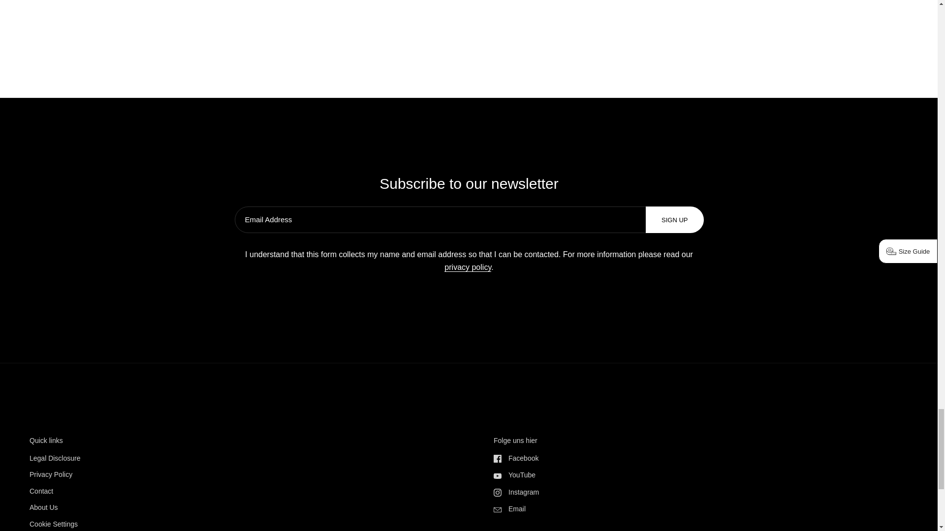 The height and width of the screenshot is (531, 945). What do you see at coordinates (468, 267) in the screenshot?
I see `Privacy Policy` at bounding box center [468, 267].